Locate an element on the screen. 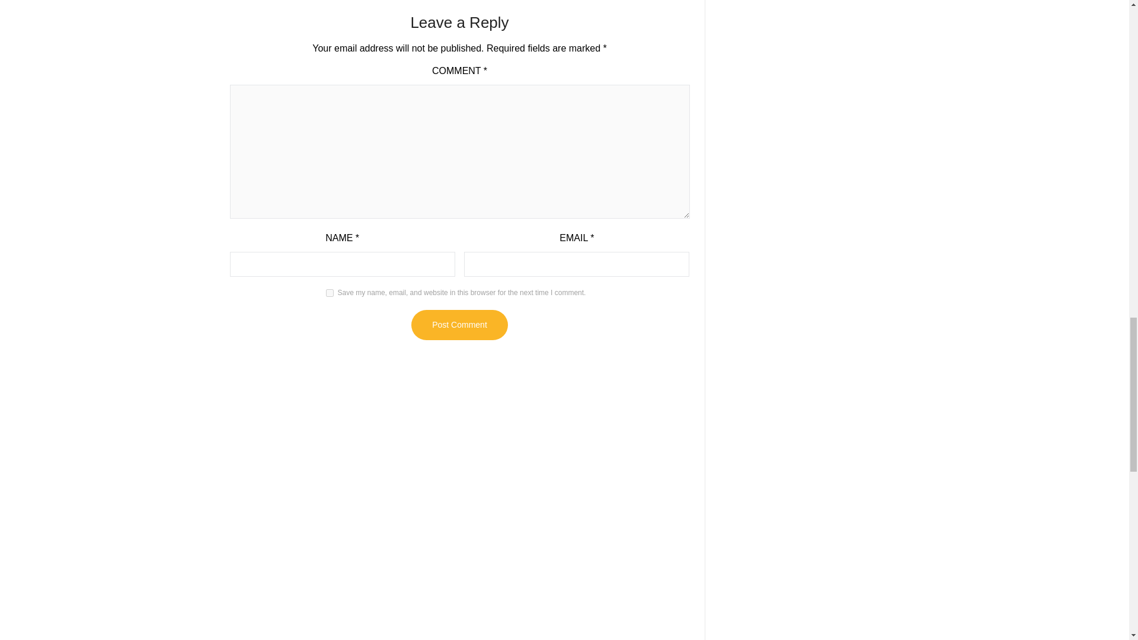 Image resolution: width=1138 pixels, height=640 pixels. Post Comment is located at coordinates (459, 325).